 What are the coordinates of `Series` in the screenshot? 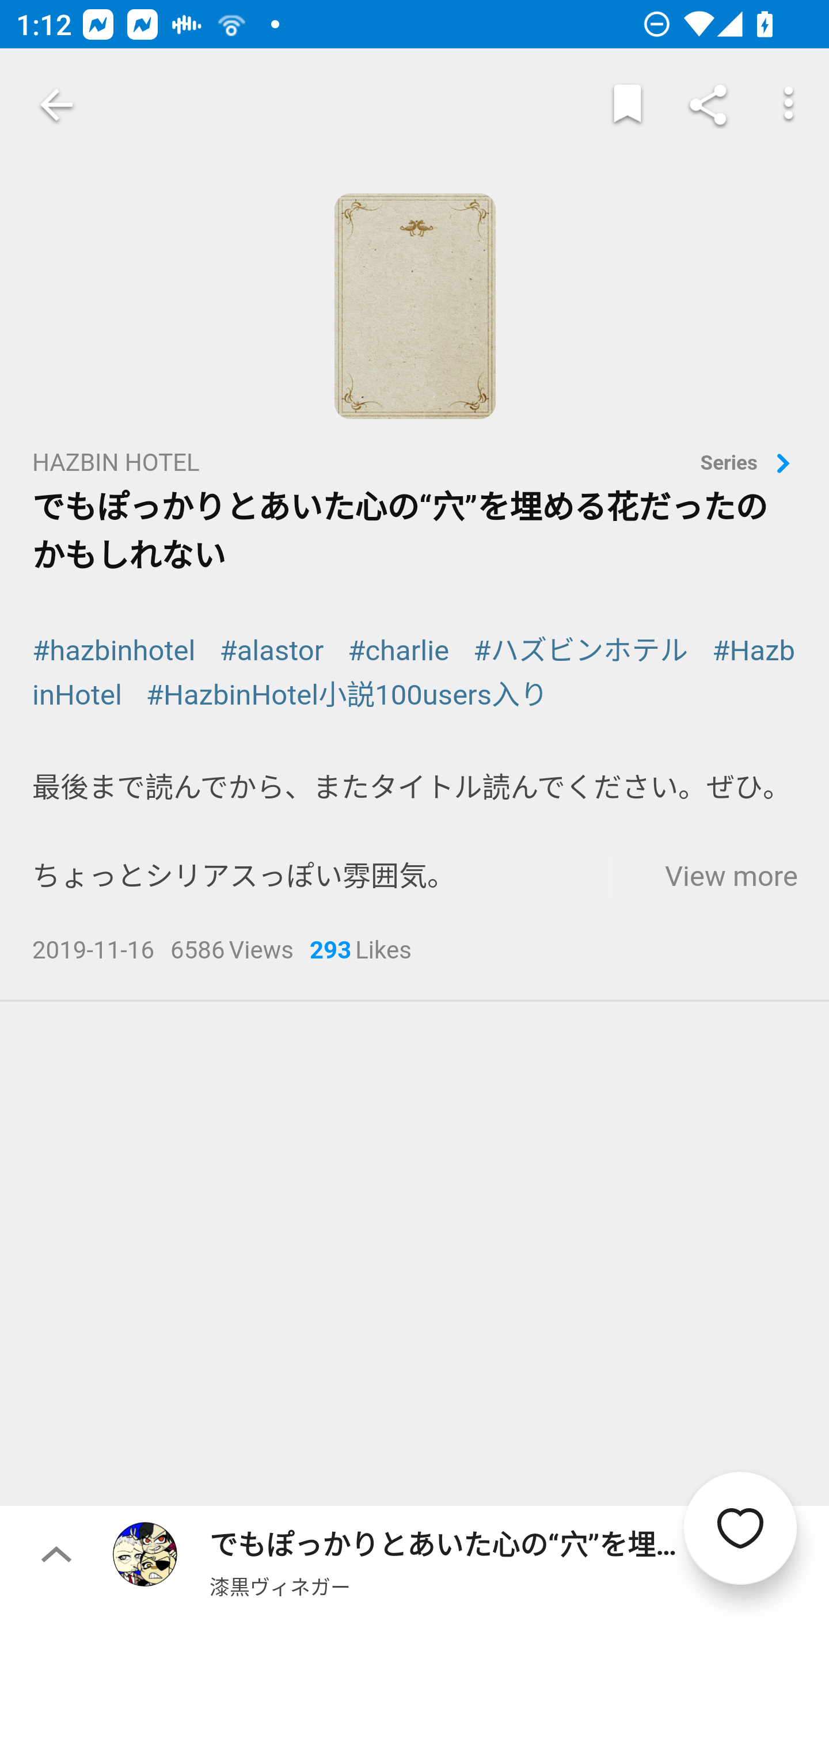 It's located at (749, 465).